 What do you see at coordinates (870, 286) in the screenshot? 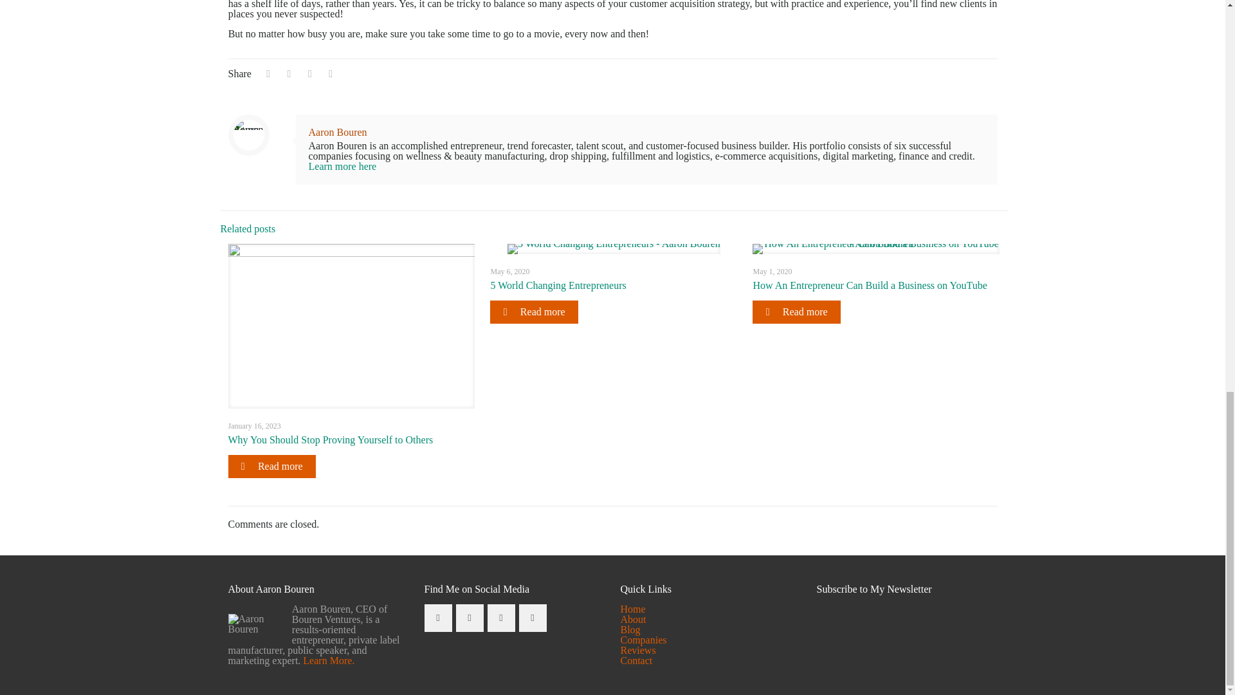
I see `How An Entrepreneur Can Build a Business on YouTube` at bounding box center [870, 286].